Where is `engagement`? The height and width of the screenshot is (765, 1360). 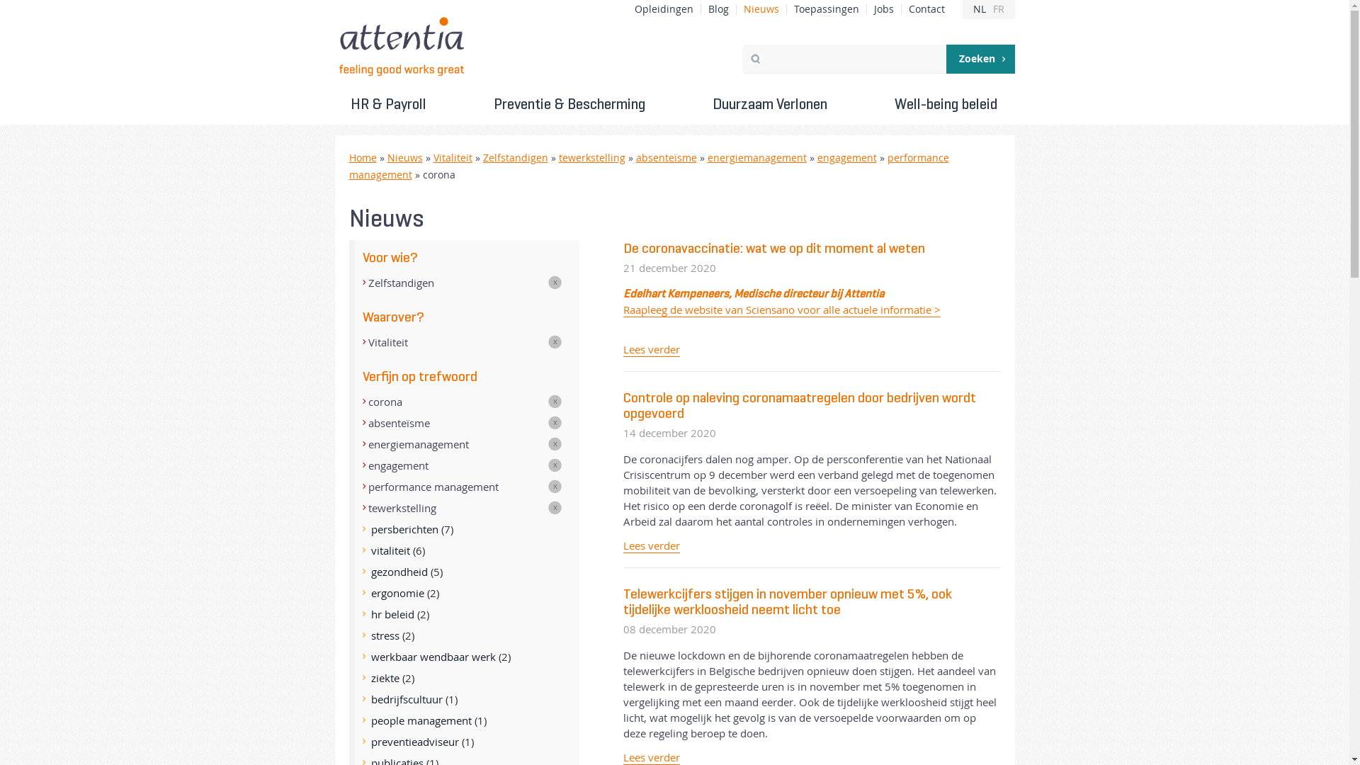
engagement is located at coordinates (847, 158).